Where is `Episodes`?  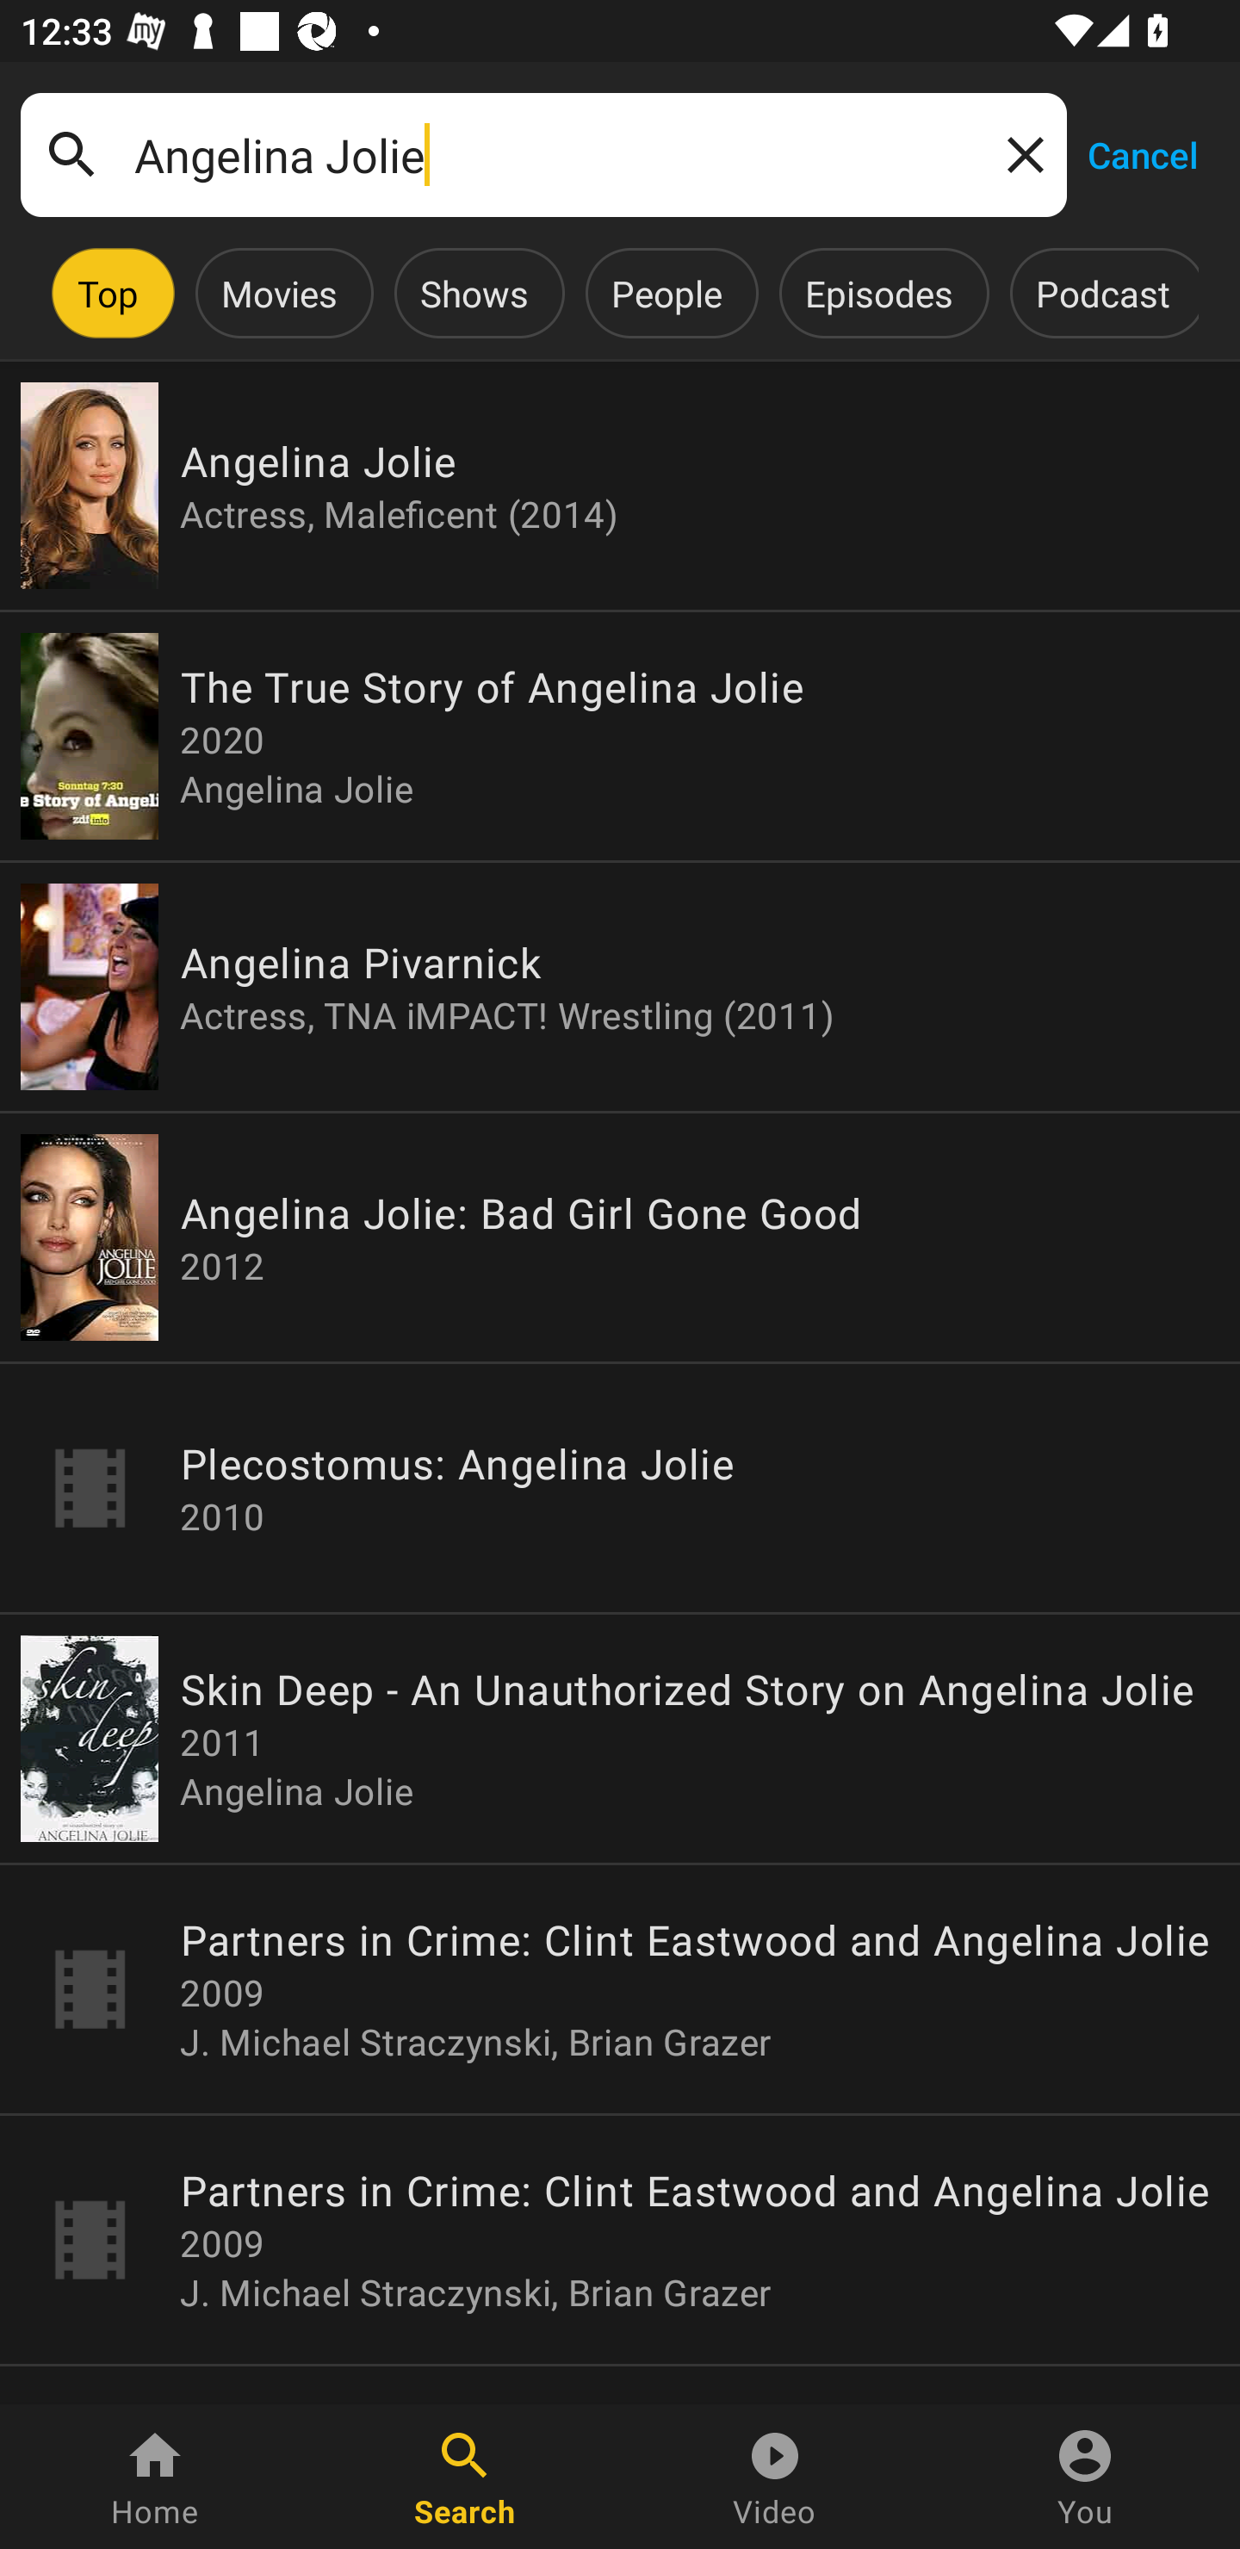 Episodes is located at coordinates (878, 293).